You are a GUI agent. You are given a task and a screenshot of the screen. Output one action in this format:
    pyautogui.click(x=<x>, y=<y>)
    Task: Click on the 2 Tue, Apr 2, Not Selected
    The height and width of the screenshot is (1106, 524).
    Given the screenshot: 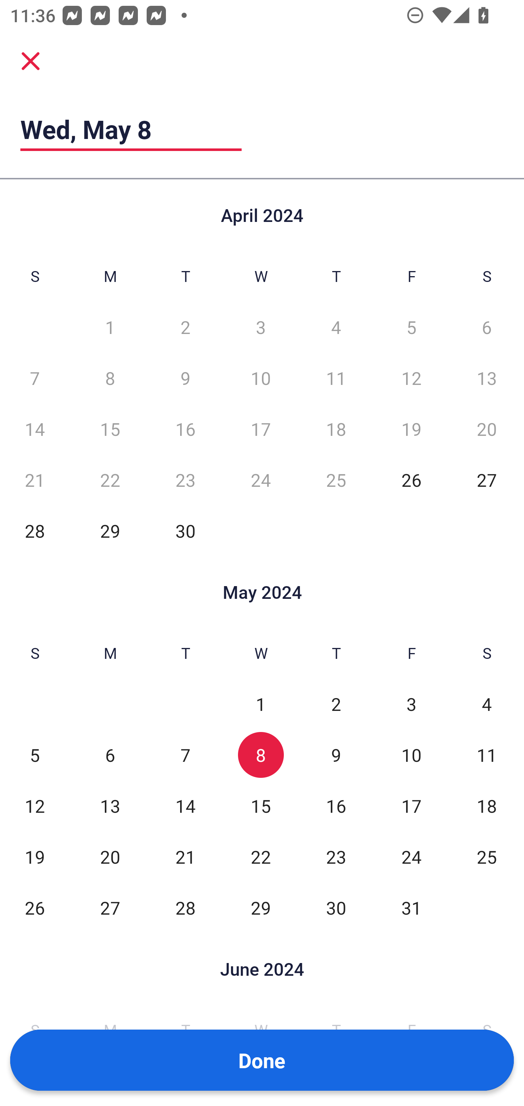 What is the action you would take?
    pyautogui.click(x=186, y=327)
    